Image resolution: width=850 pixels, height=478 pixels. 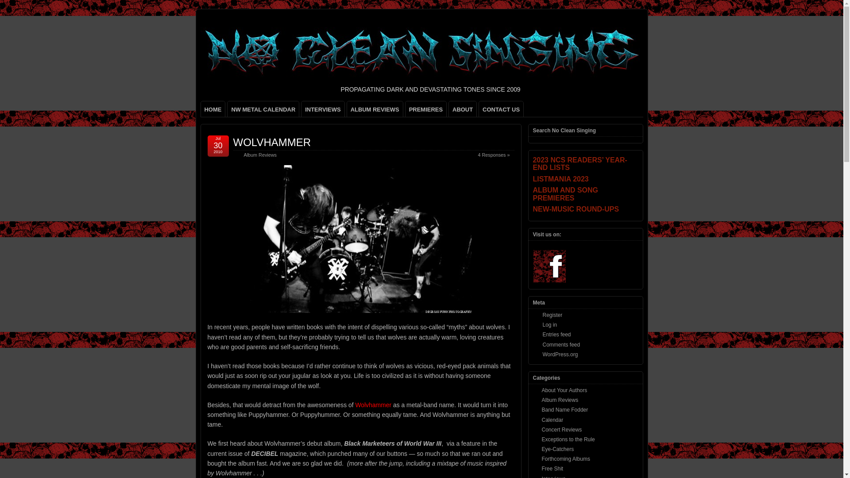 I want to click on HOME, so click(x=212, y=109).